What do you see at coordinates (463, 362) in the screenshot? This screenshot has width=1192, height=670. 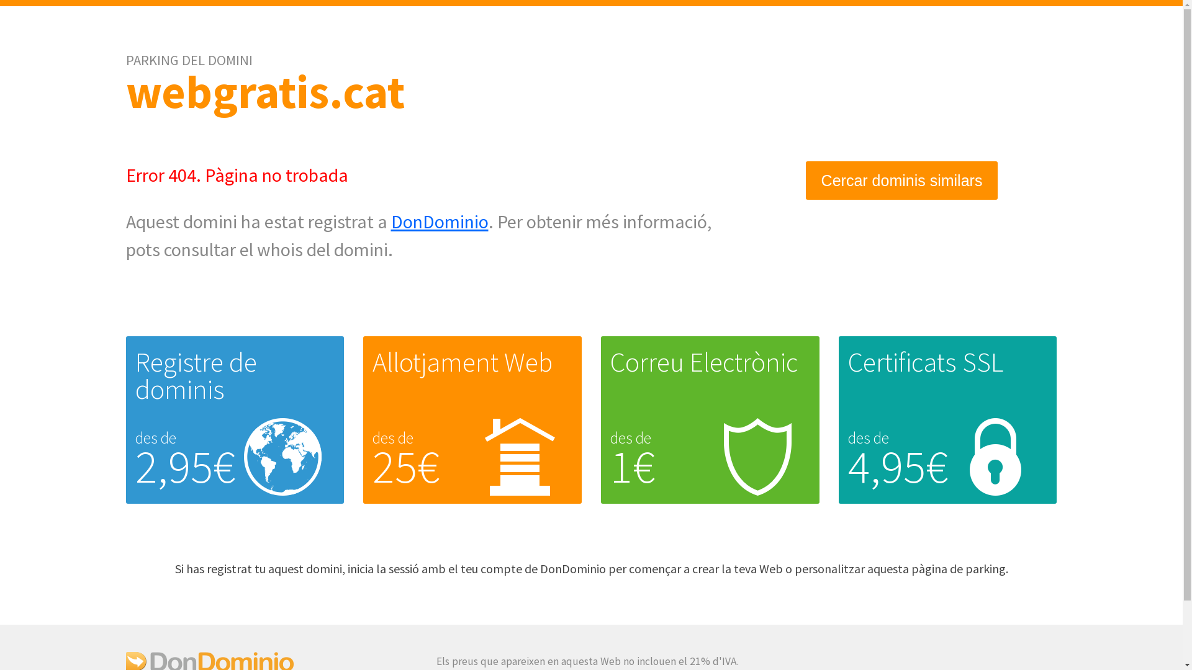 I see `Allotjament Web` at bounding box center [463, 362].